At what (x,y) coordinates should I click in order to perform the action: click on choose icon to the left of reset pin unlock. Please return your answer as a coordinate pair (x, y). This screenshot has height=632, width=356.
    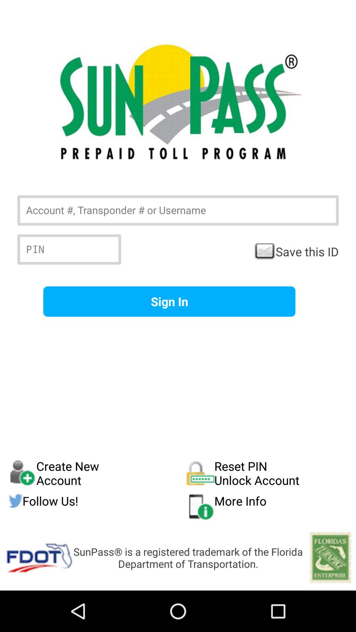
    Looking at the image, I should click on (98, 473).